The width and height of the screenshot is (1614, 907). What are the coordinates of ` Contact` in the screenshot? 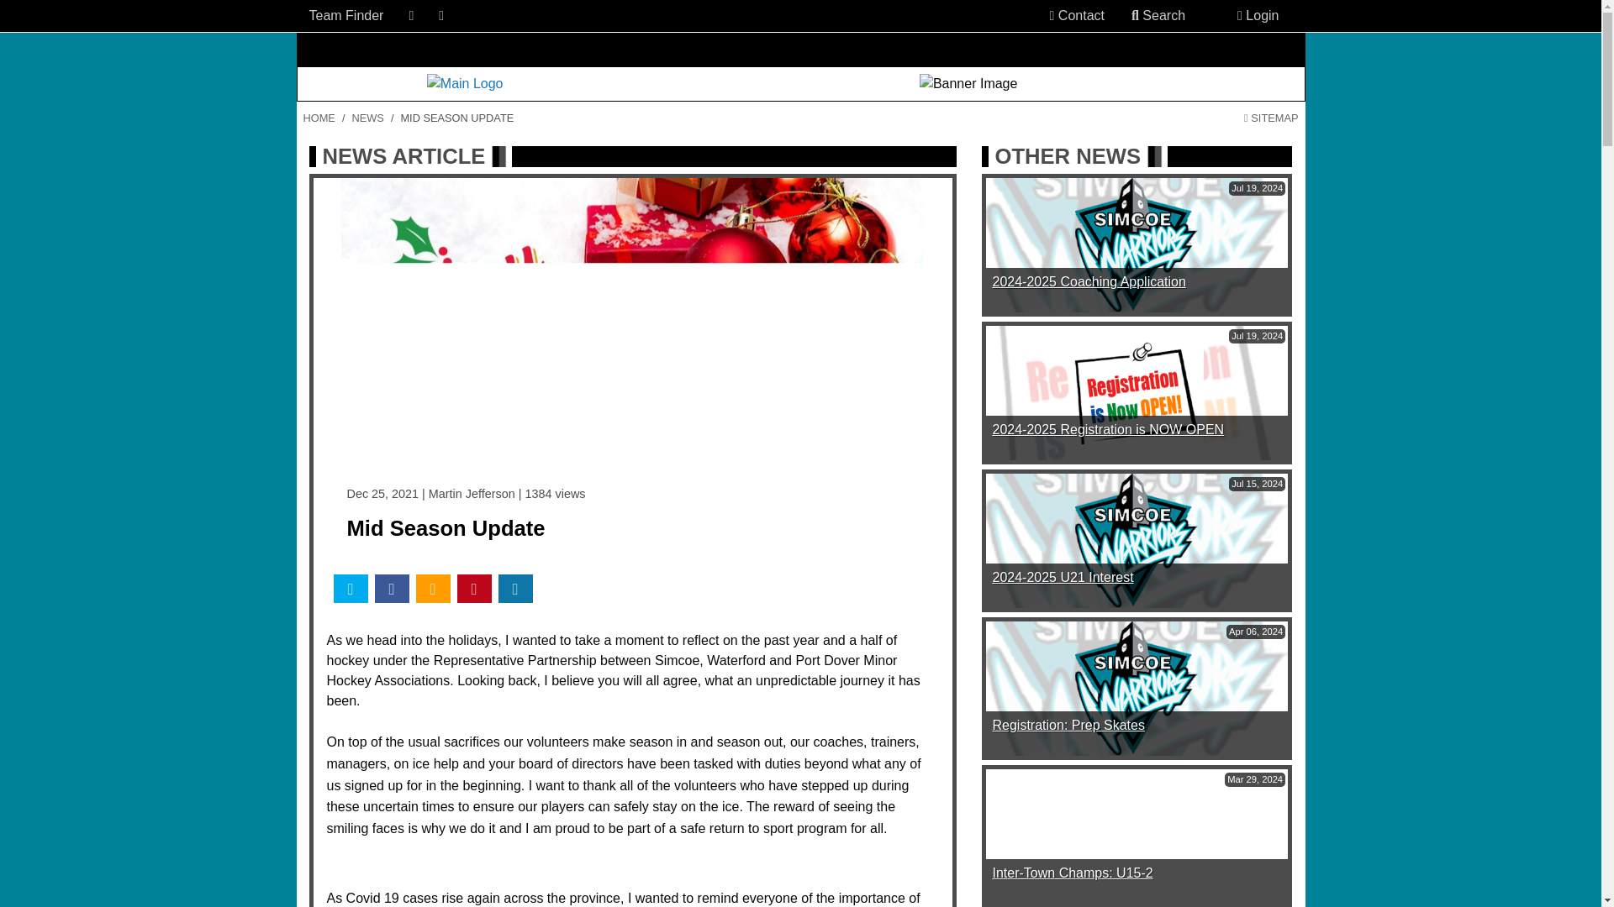 It's located at (1077, 15).